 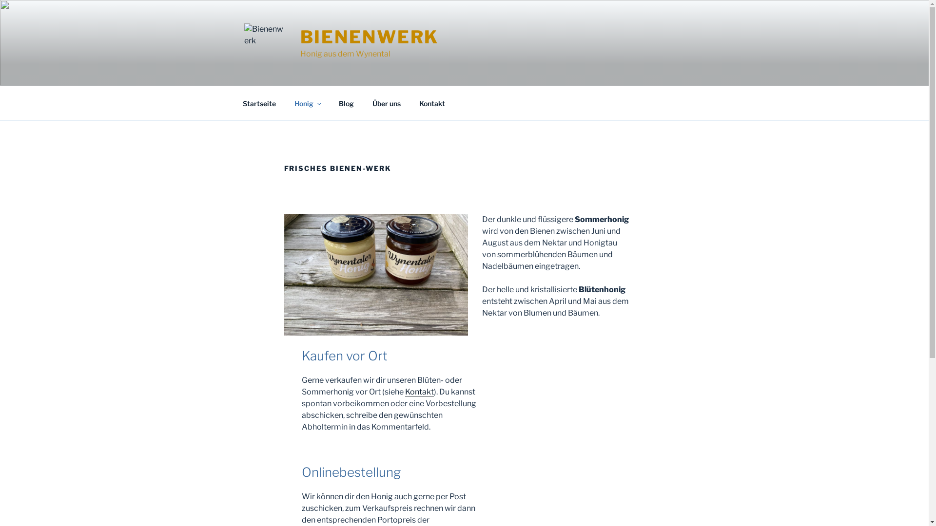 I want to click on Kontakt, so click(x=419, y=392).